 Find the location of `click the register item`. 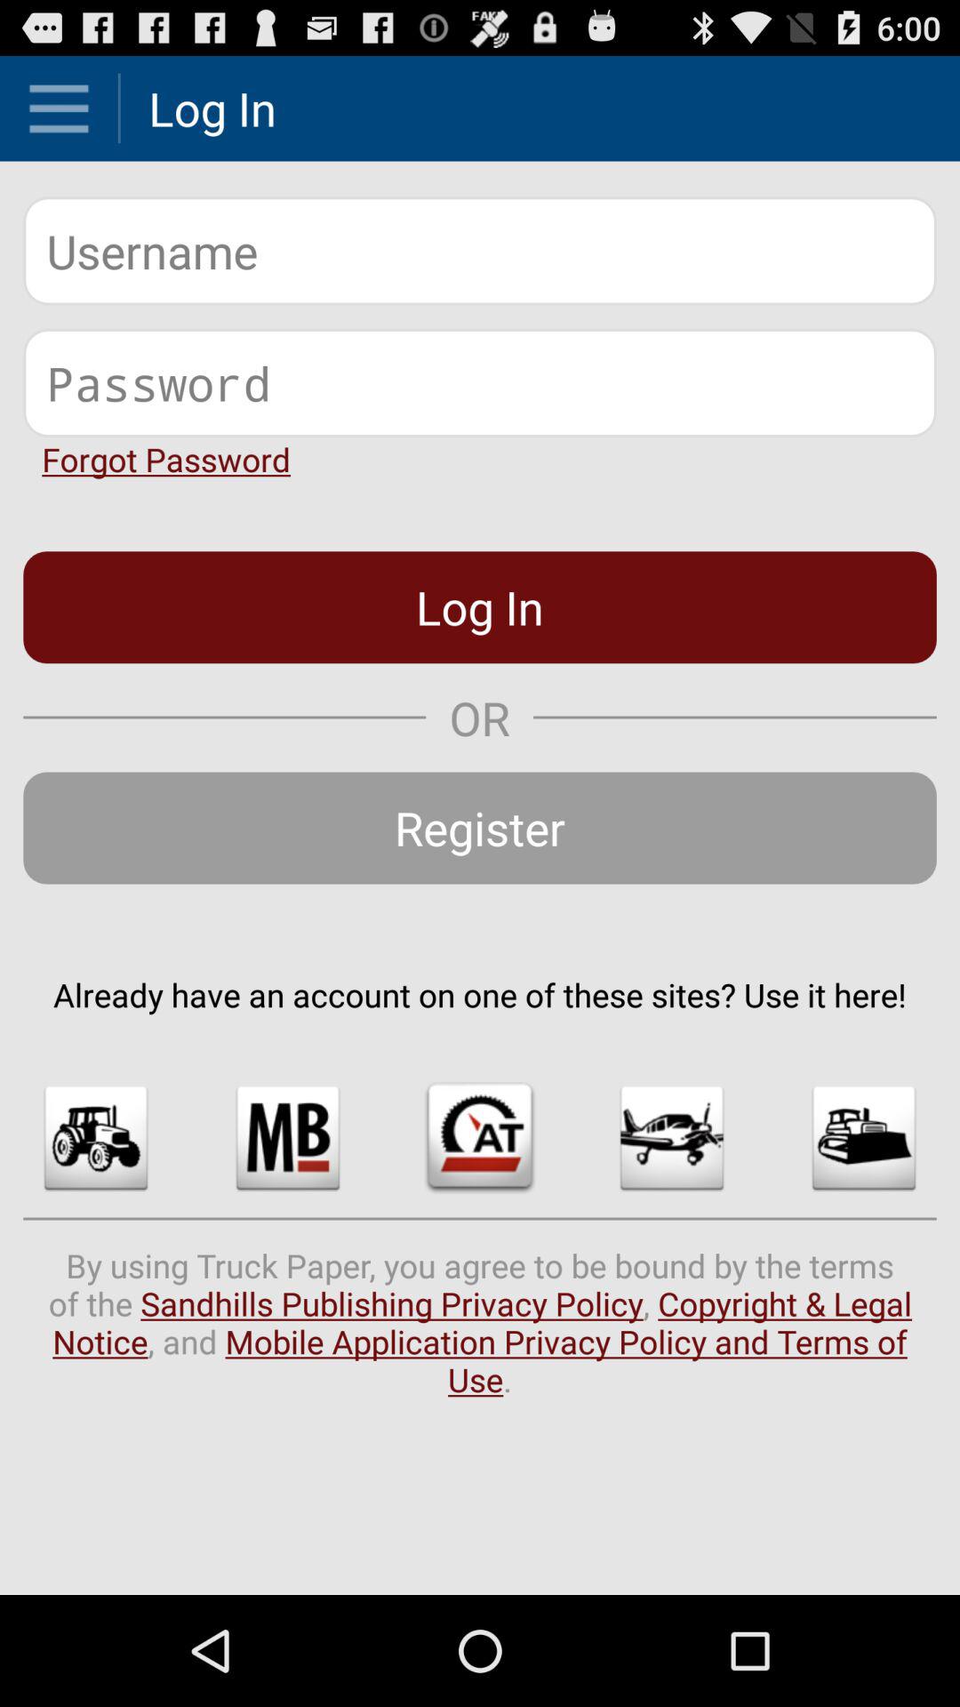

click the register item is located at coordinates (480, 828).